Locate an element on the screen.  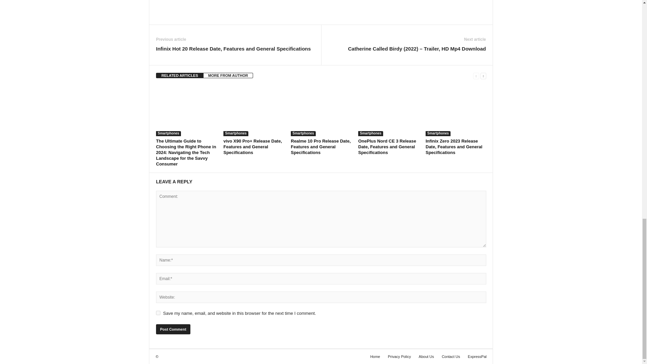
Post Comment is located at coordinates (173, 329).